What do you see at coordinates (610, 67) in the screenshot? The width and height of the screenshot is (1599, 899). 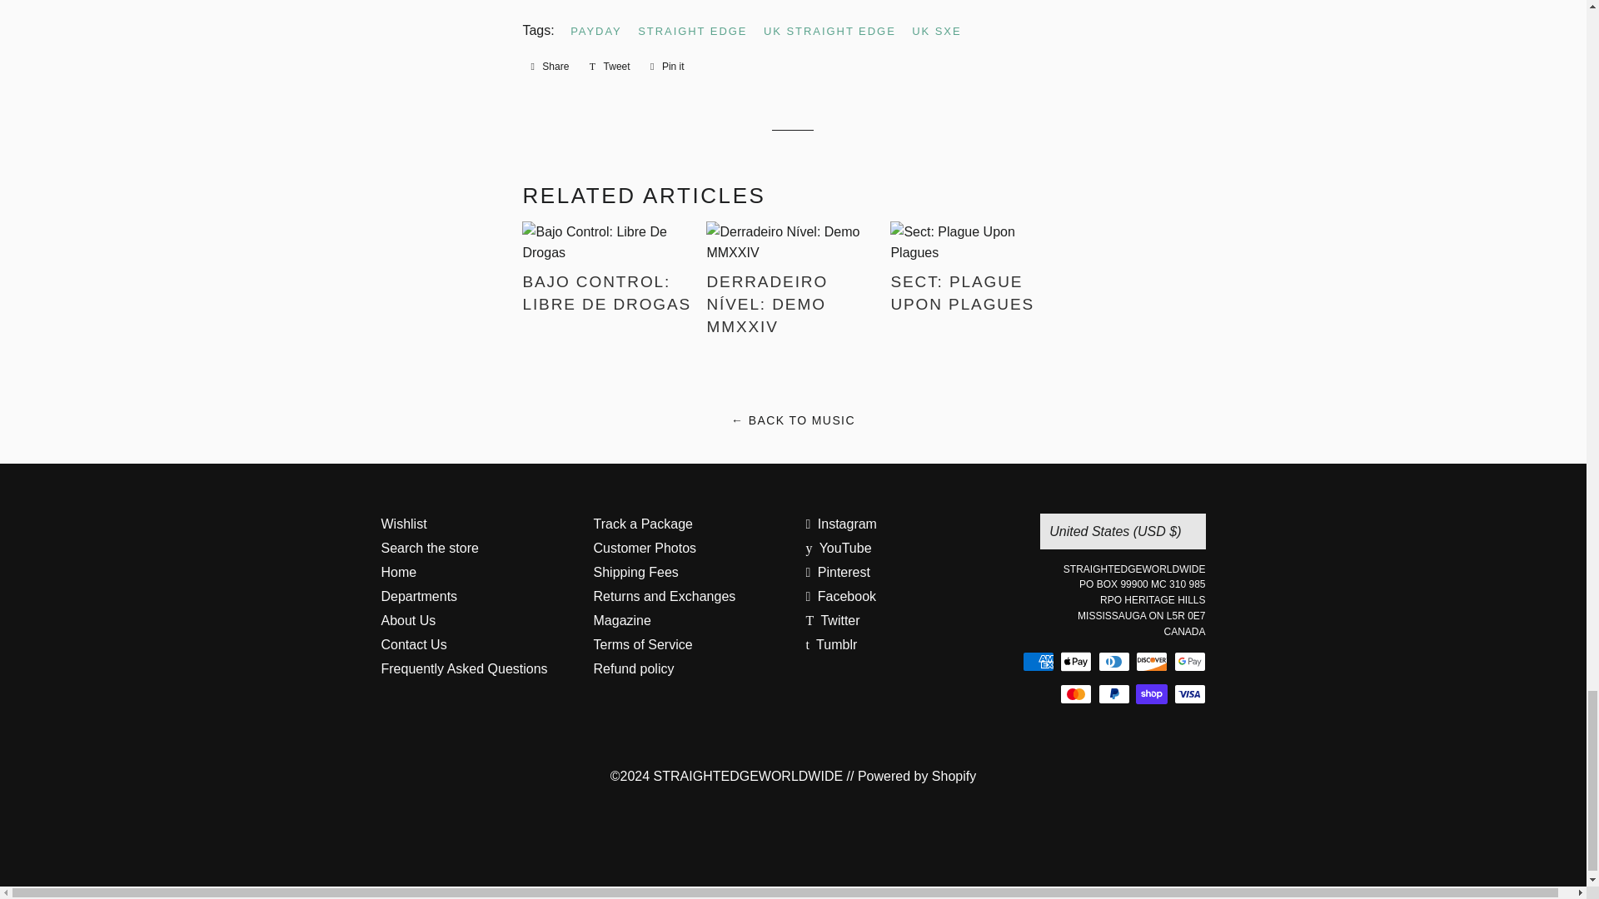 I see `Tweet on Twitter` at bounding box center [610, 67].